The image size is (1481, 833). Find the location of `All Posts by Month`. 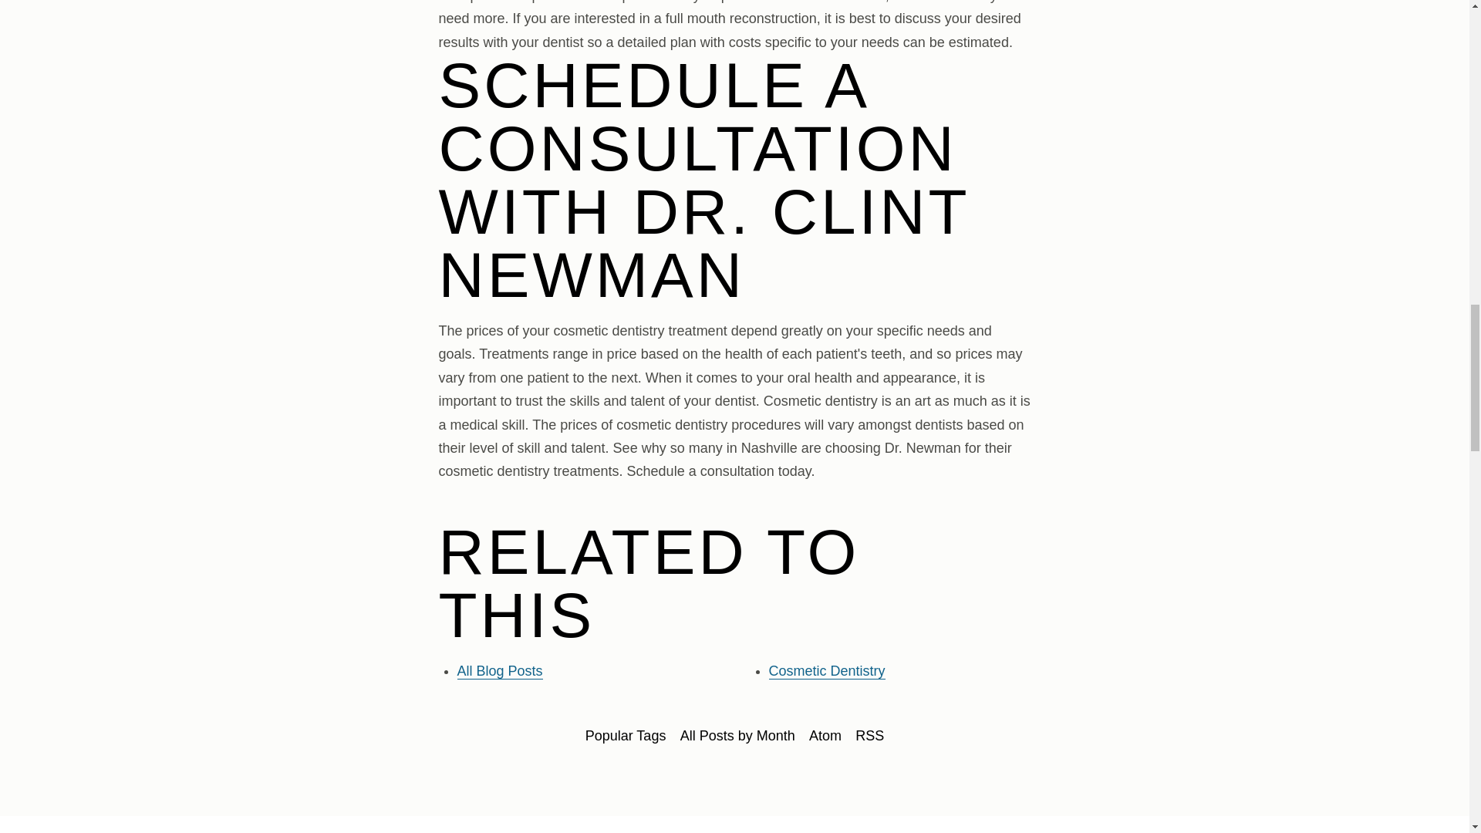

All Posts by Month is located at coordinates (737, 736).